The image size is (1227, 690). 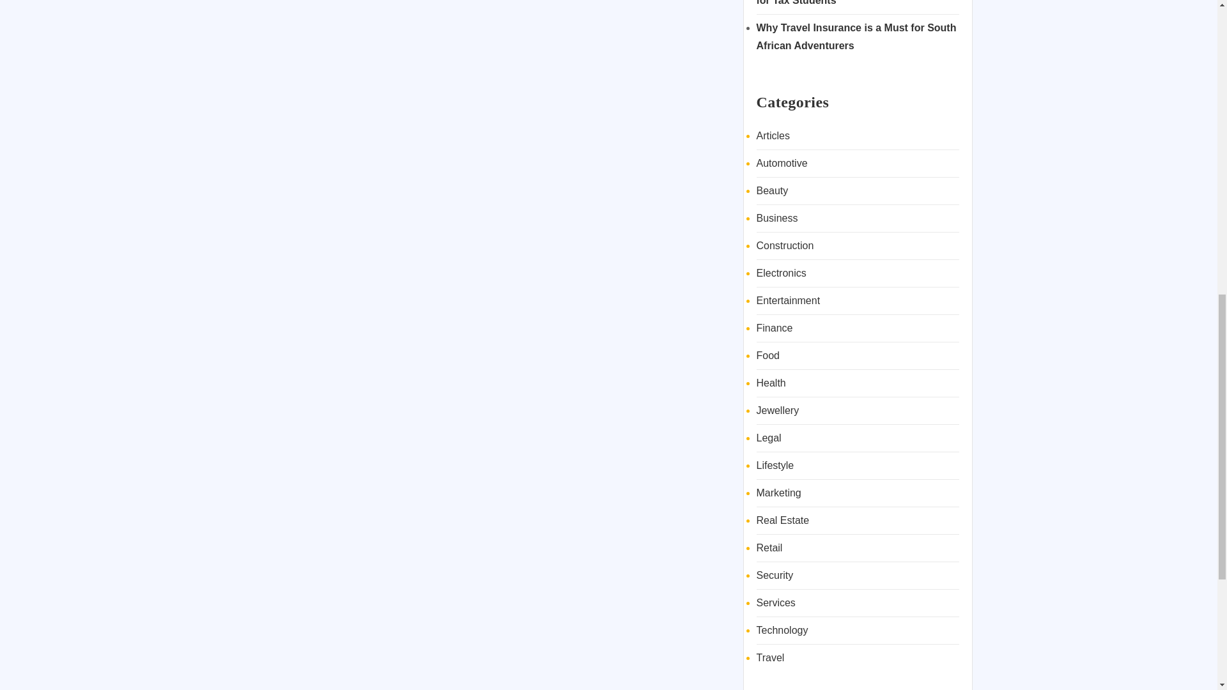 What do you see at coordinates (781, 273) in the screenshot?
I see `Electronics` at bounding box center [781, 273].